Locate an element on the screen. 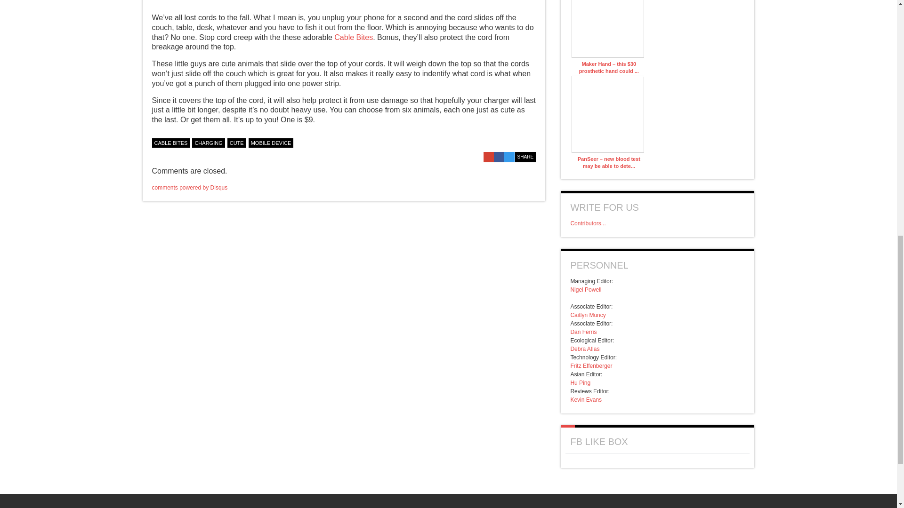  Contributors... is located at coordinates (588, 223).